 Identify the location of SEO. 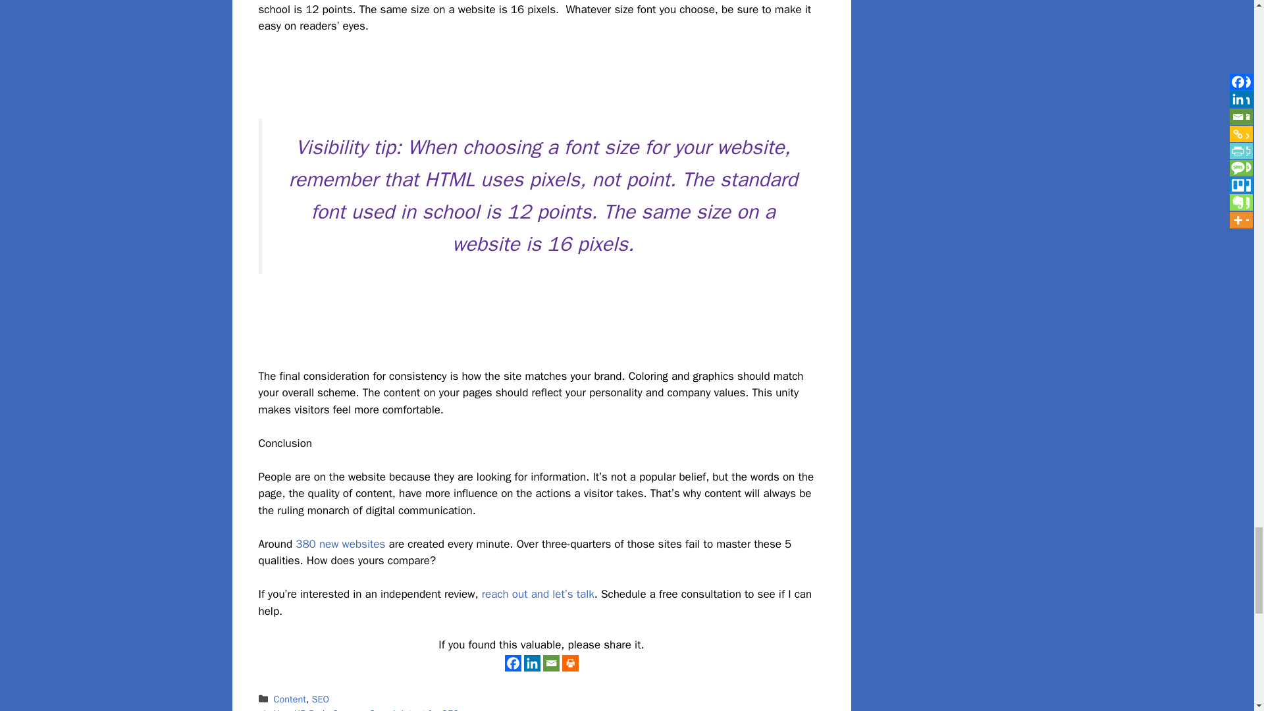
(321, 699).